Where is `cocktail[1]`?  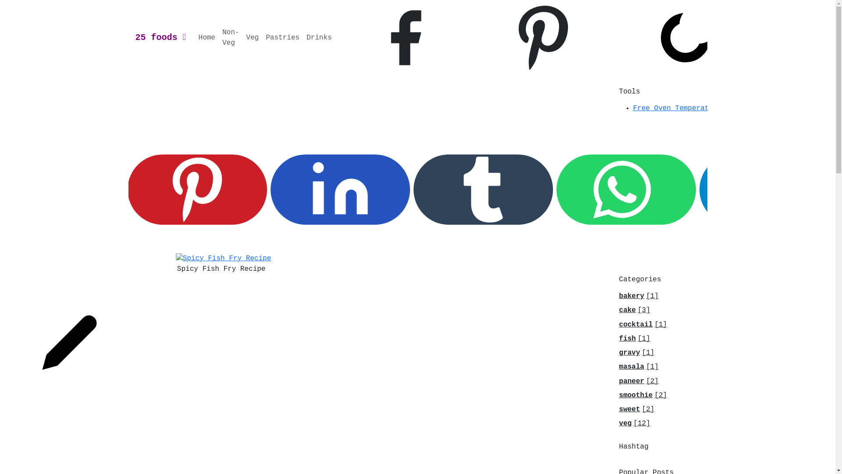
cocktail[1] is located at coordinates (643, 325).